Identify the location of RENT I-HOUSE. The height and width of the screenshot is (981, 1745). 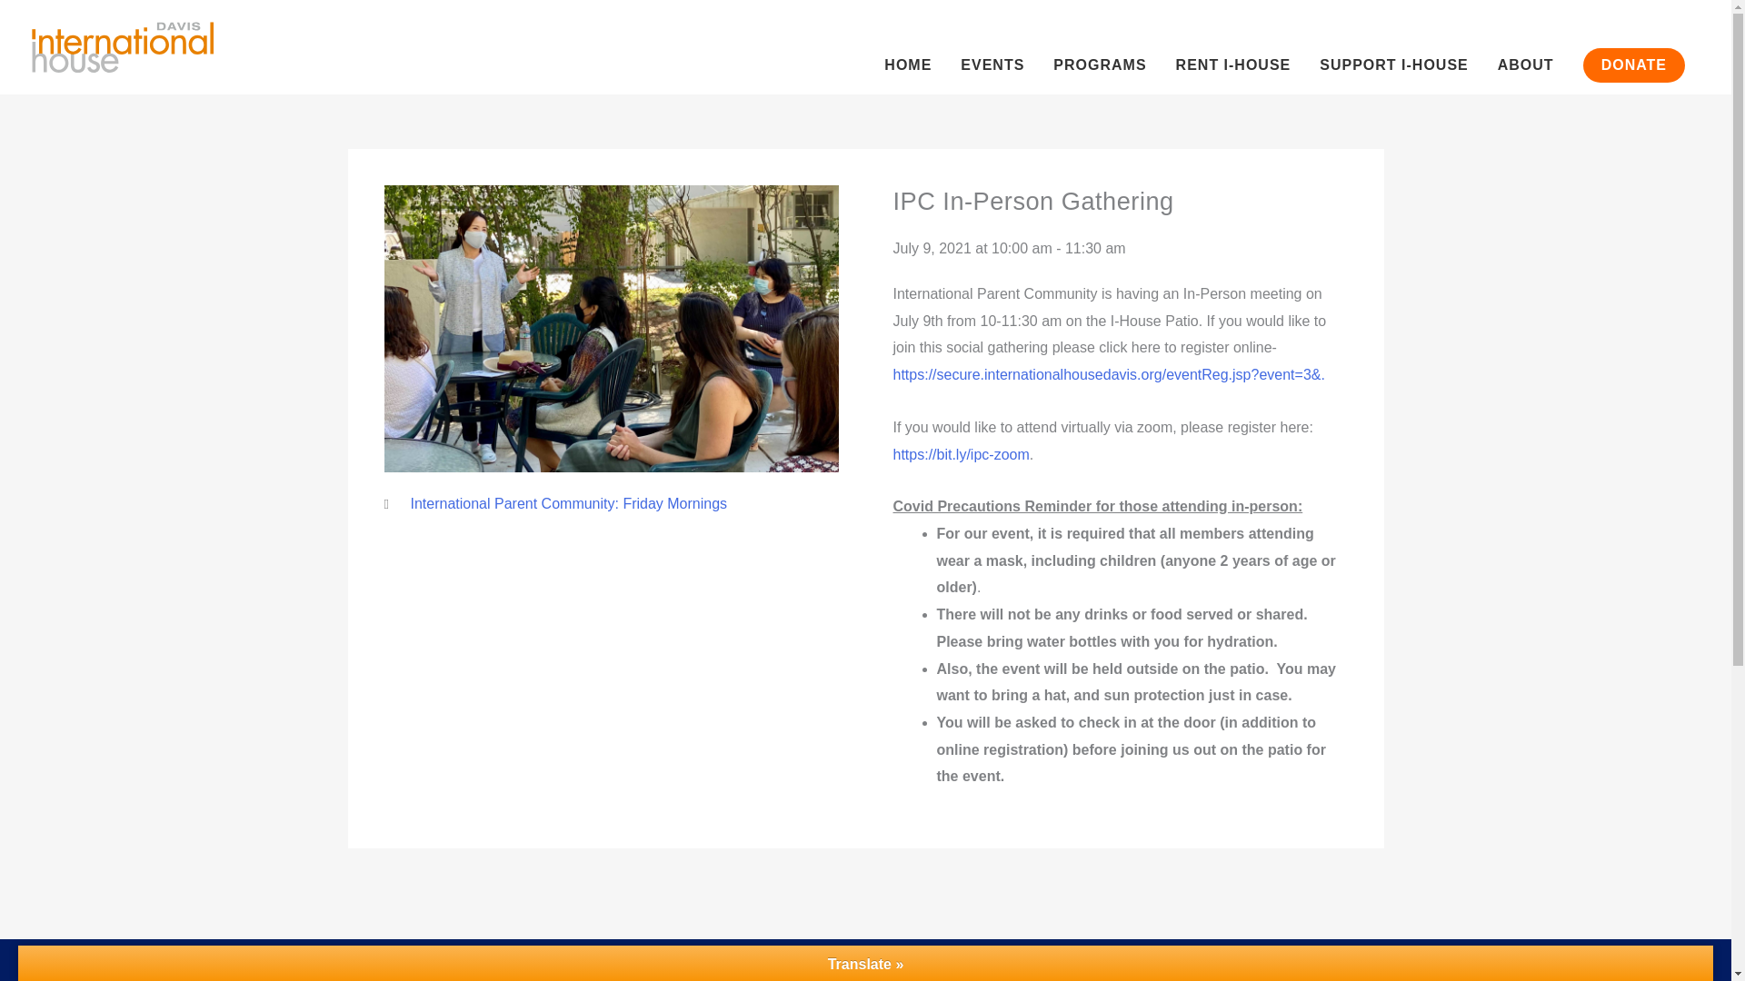
(1233, 47).